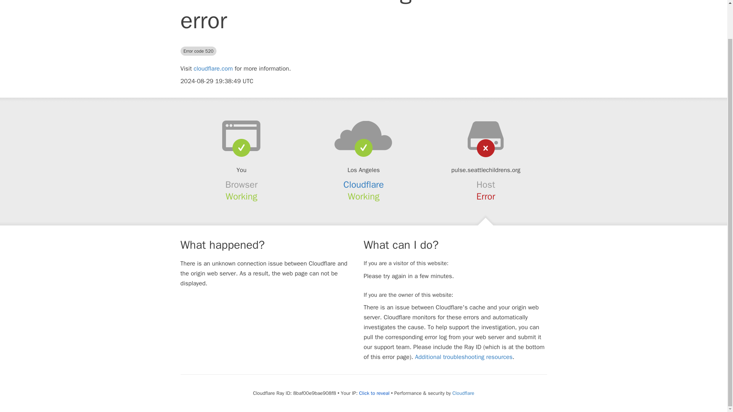 The image size is (733, 412). What do you see at coordinates (463, 393) in the screenshot?
I see `Cloudflare` at bounding box center [463, 393].